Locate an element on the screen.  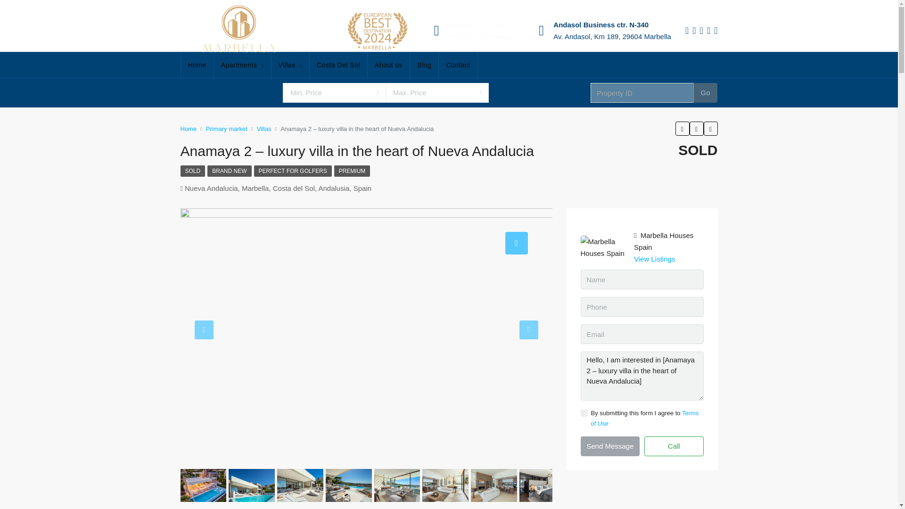
Home is located at coordinates (197, 65).